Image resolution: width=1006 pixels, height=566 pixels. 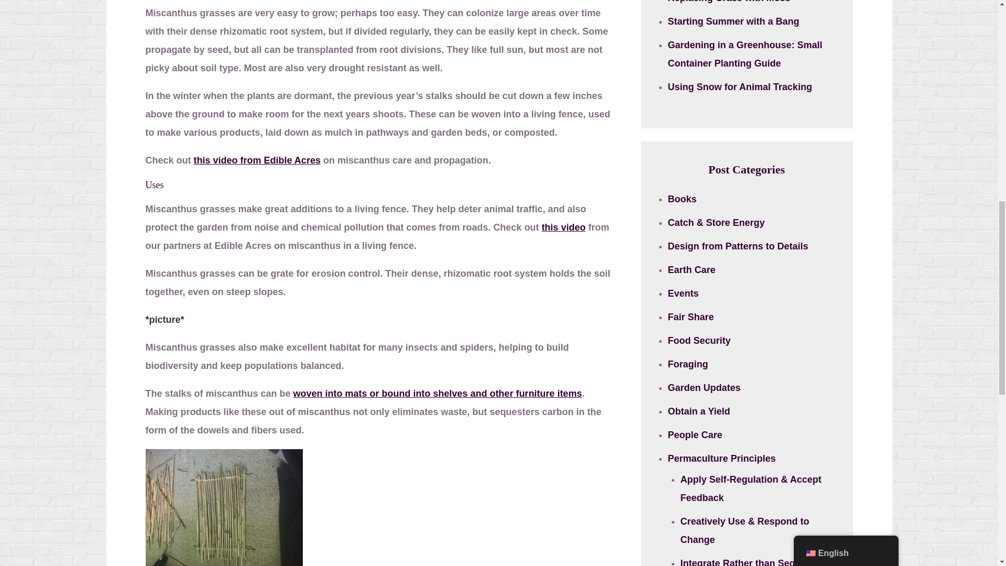 I want to click on this video, so click(x=564, y=227).